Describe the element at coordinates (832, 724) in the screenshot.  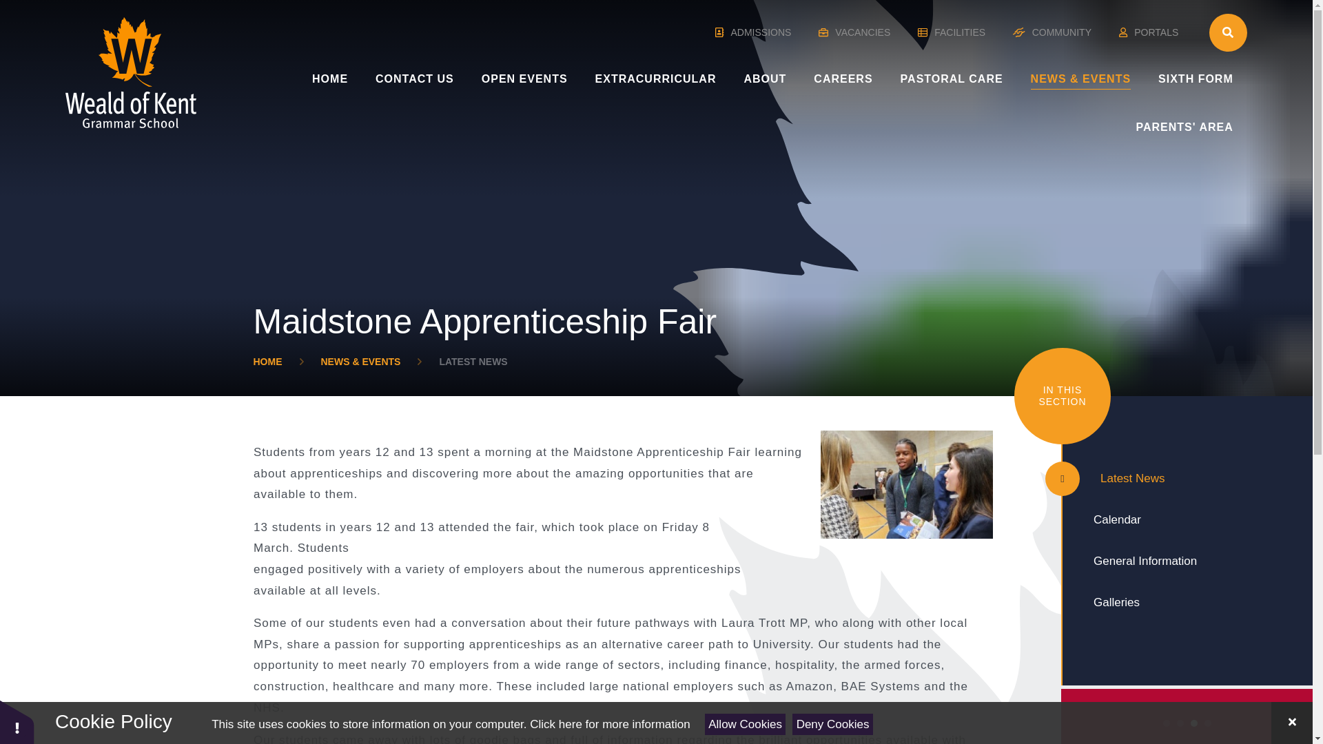
I see `Deny Cookies` at that location.